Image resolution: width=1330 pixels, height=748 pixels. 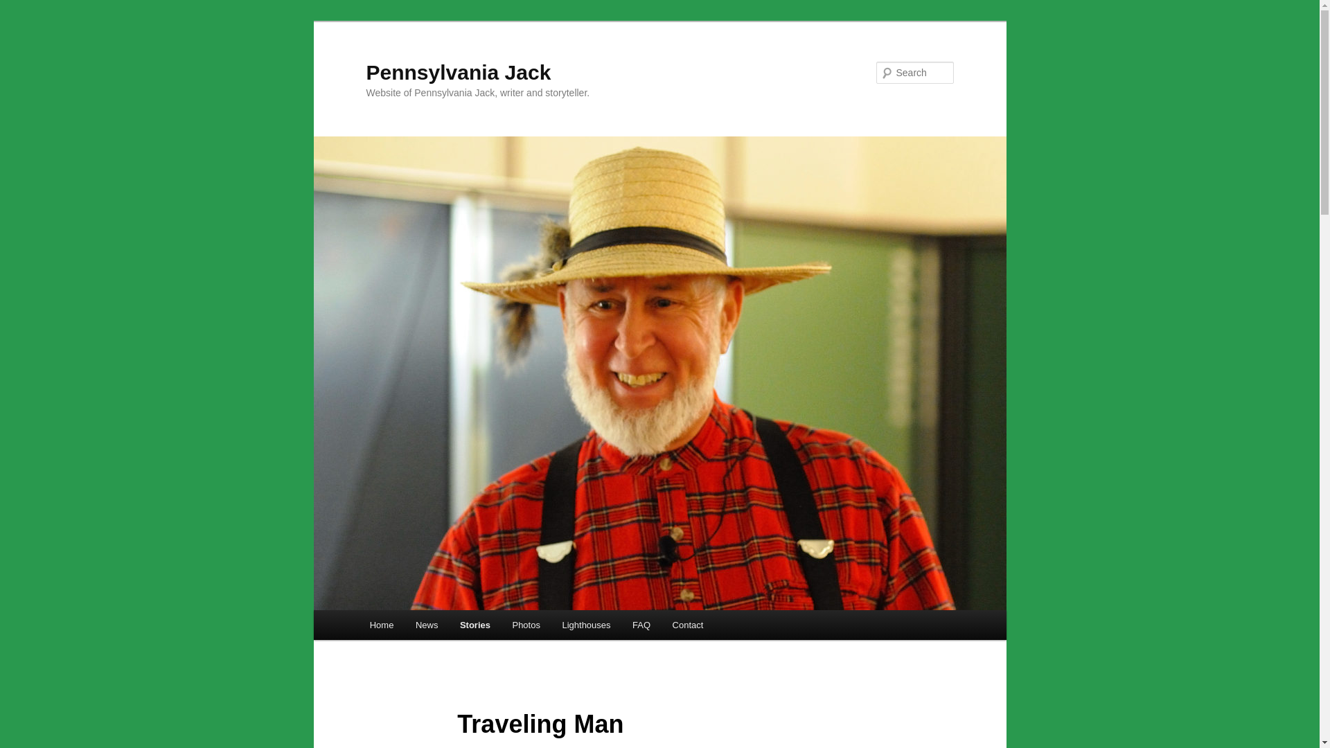 What do you see at coordinates (381, 625) in the screenshot?
I see `Home` at bounding box center [381, 625].